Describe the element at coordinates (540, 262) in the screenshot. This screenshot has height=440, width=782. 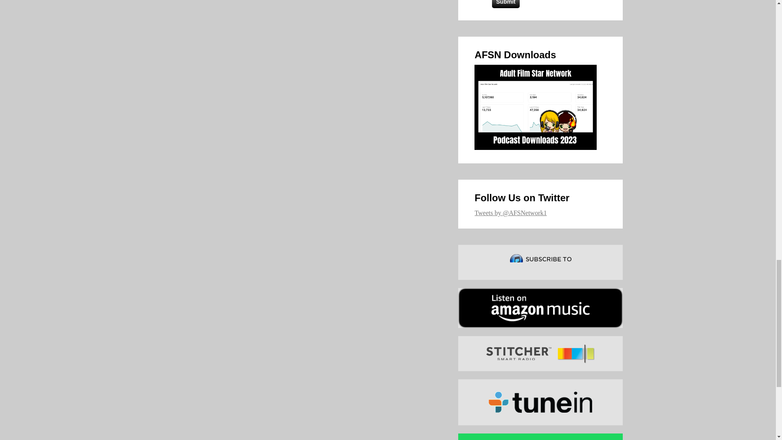
I see `itunes` at that location.